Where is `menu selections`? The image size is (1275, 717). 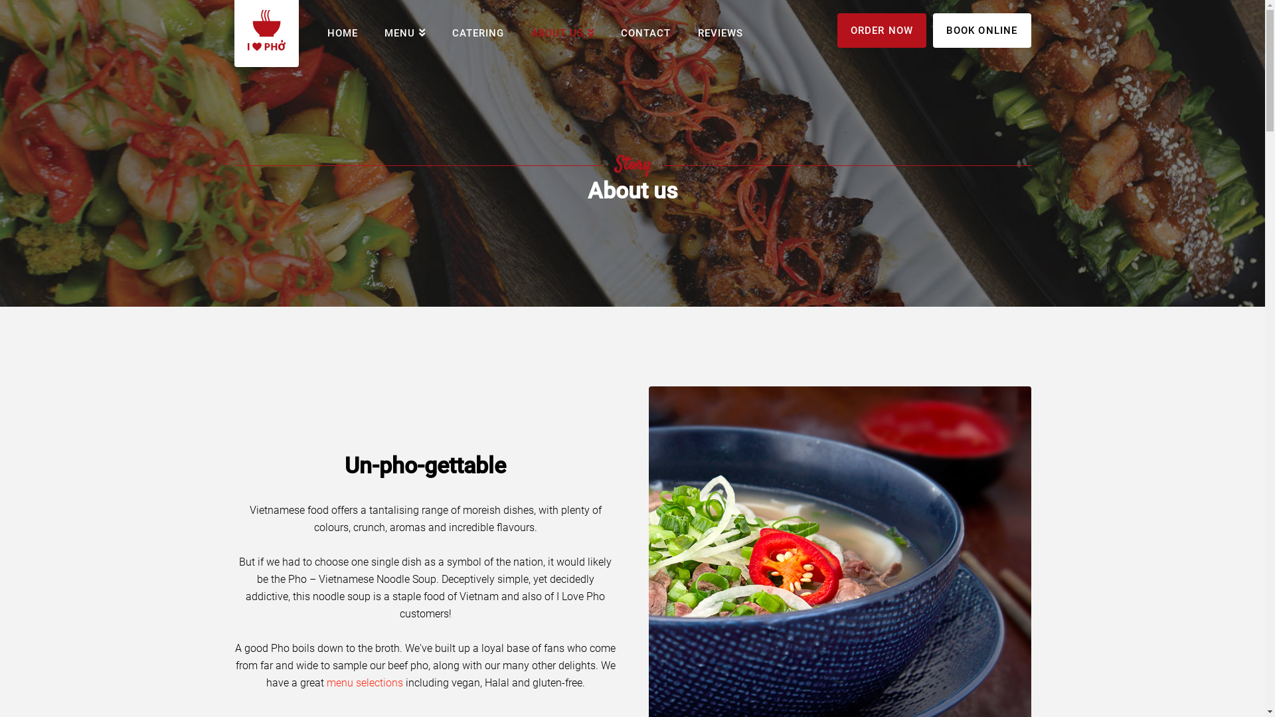
menu selections is located at coordinates (365, 682).